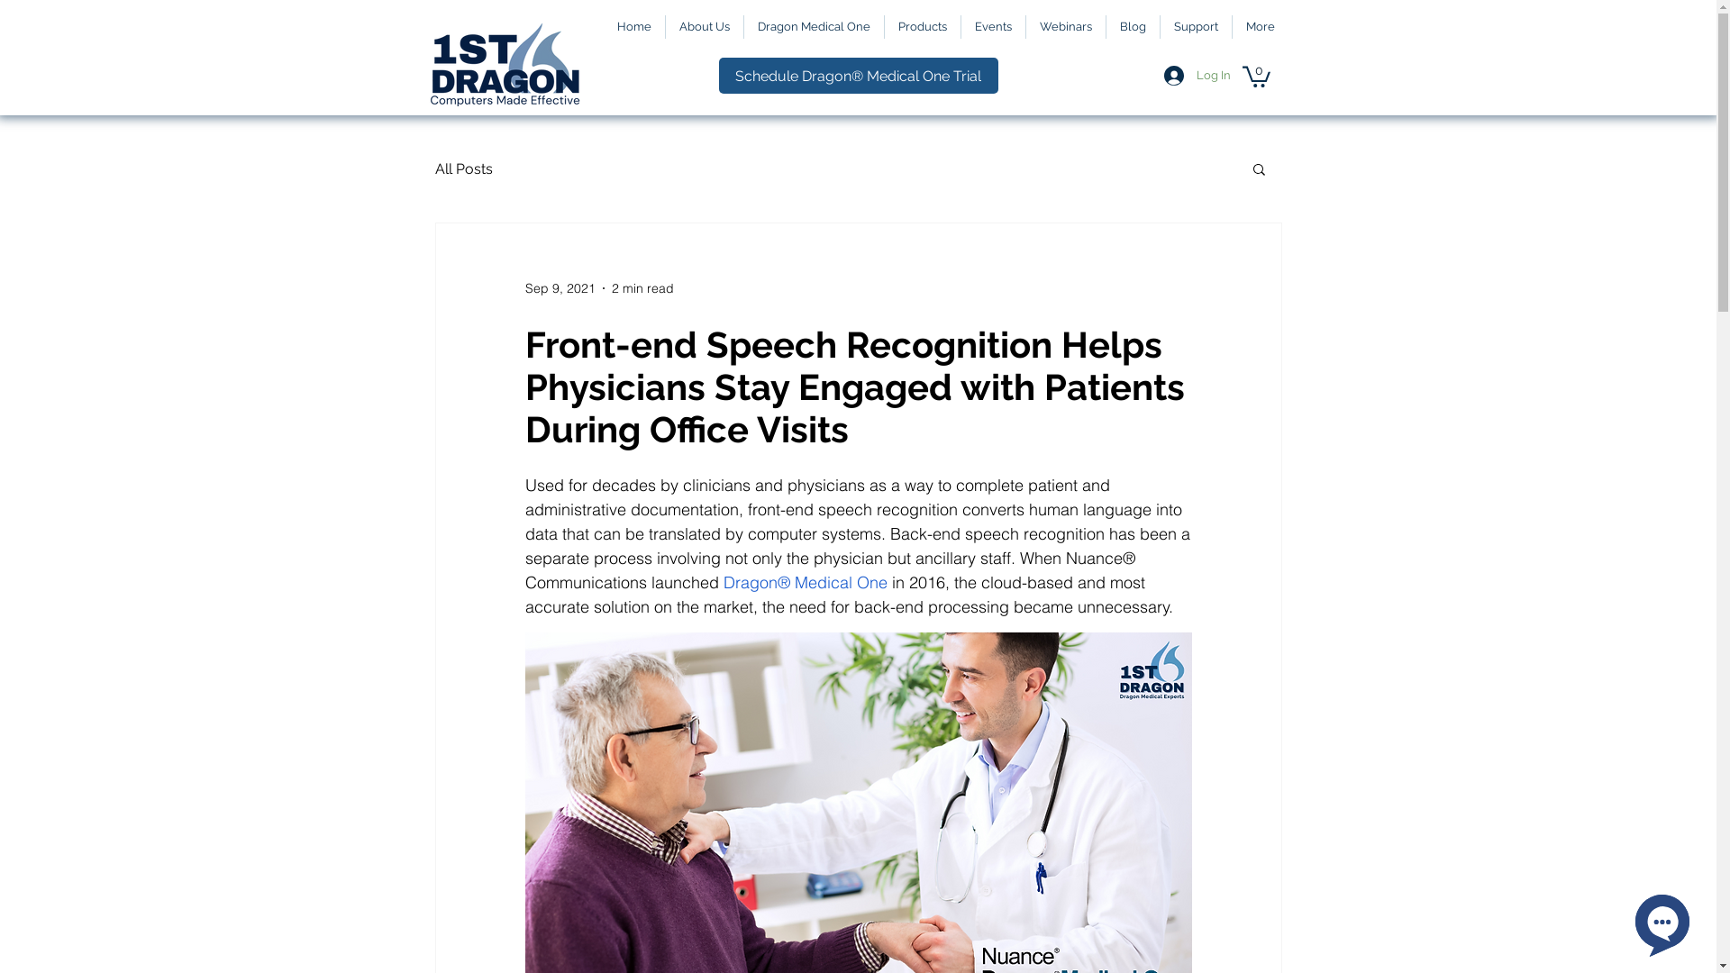 The height and width of the screenshot is (973, 1730). I want to click on Events, so click(993, 27).